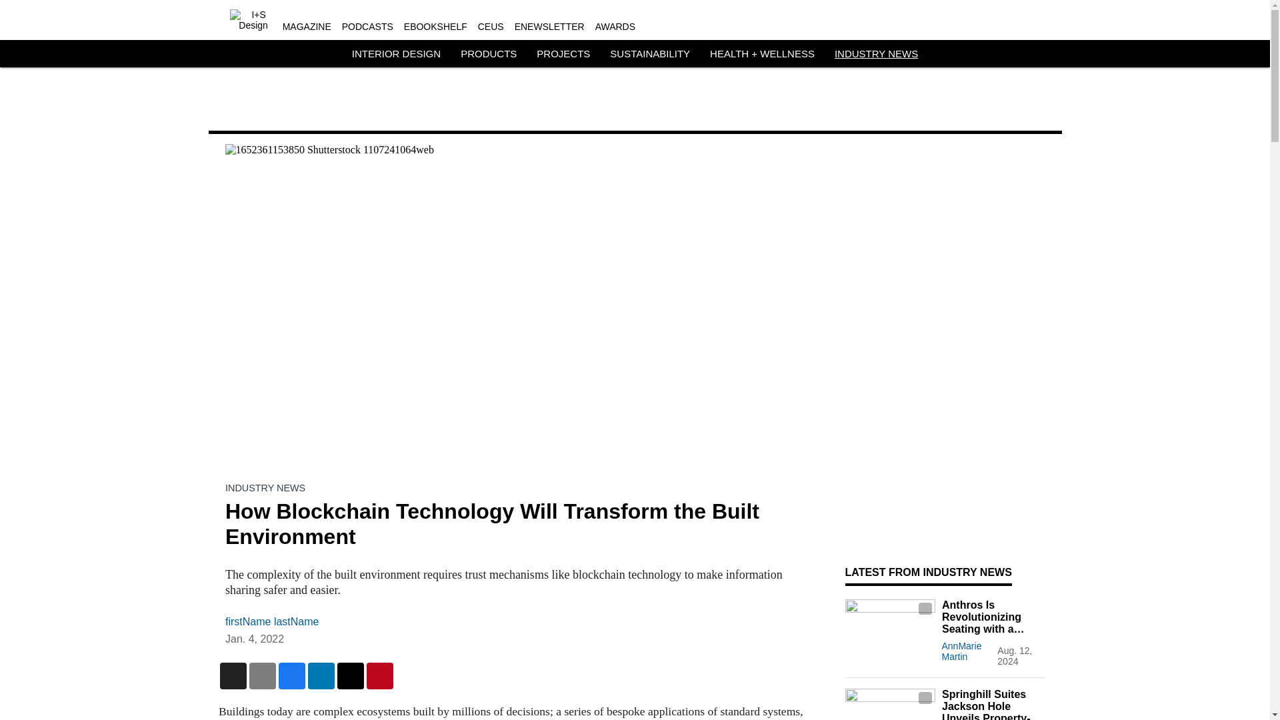  What do you see at coordinates (961, 651) in the screenshot?
I see `AnnMarie Martin` at bounding box center [961, 651].